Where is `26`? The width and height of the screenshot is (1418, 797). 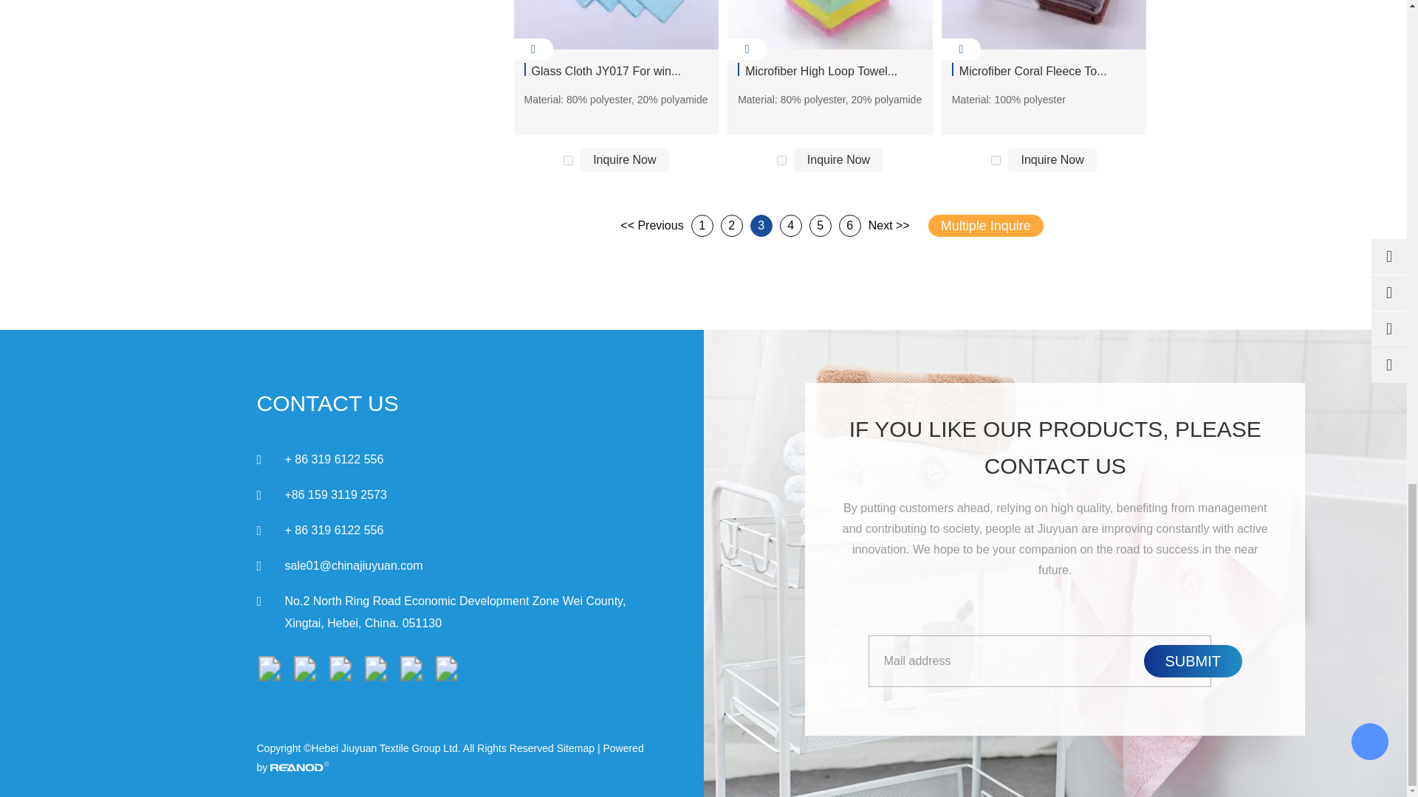
26 is located at coordinates (567, 159).